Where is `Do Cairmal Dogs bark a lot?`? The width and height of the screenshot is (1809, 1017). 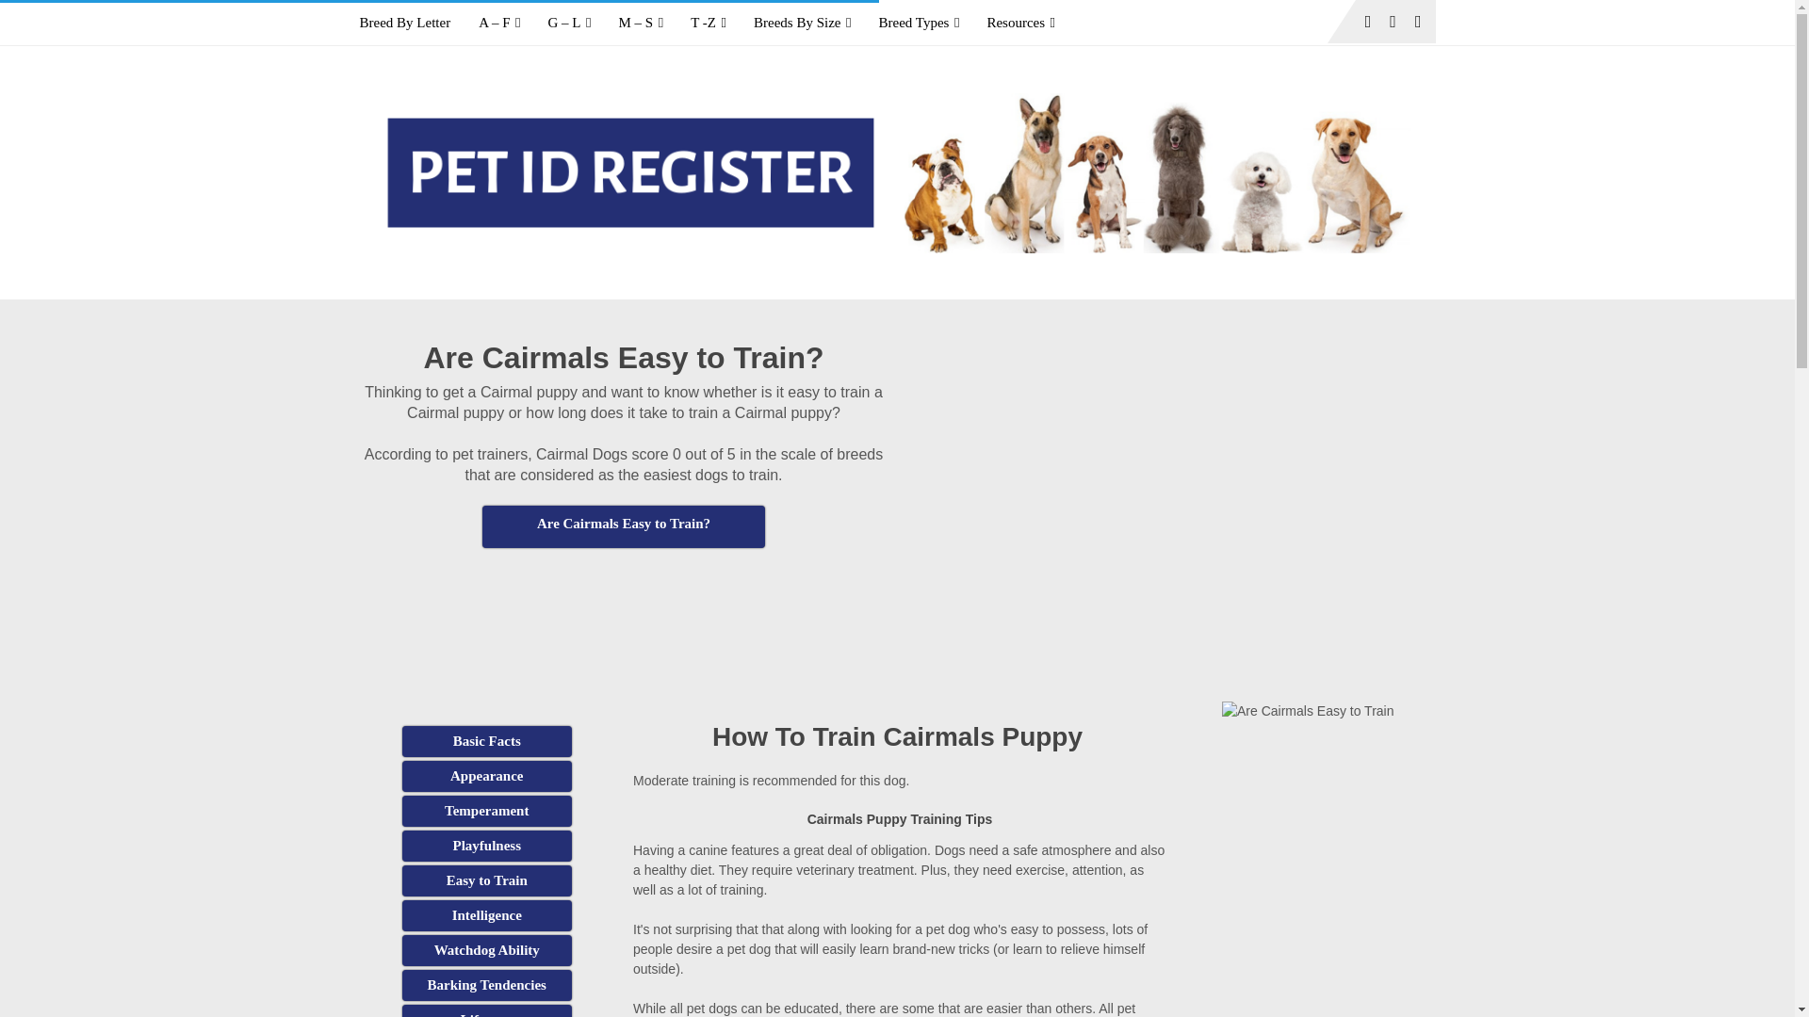 Do Cairmal Dogs bark a lot? is located at coordinates (486, 985).